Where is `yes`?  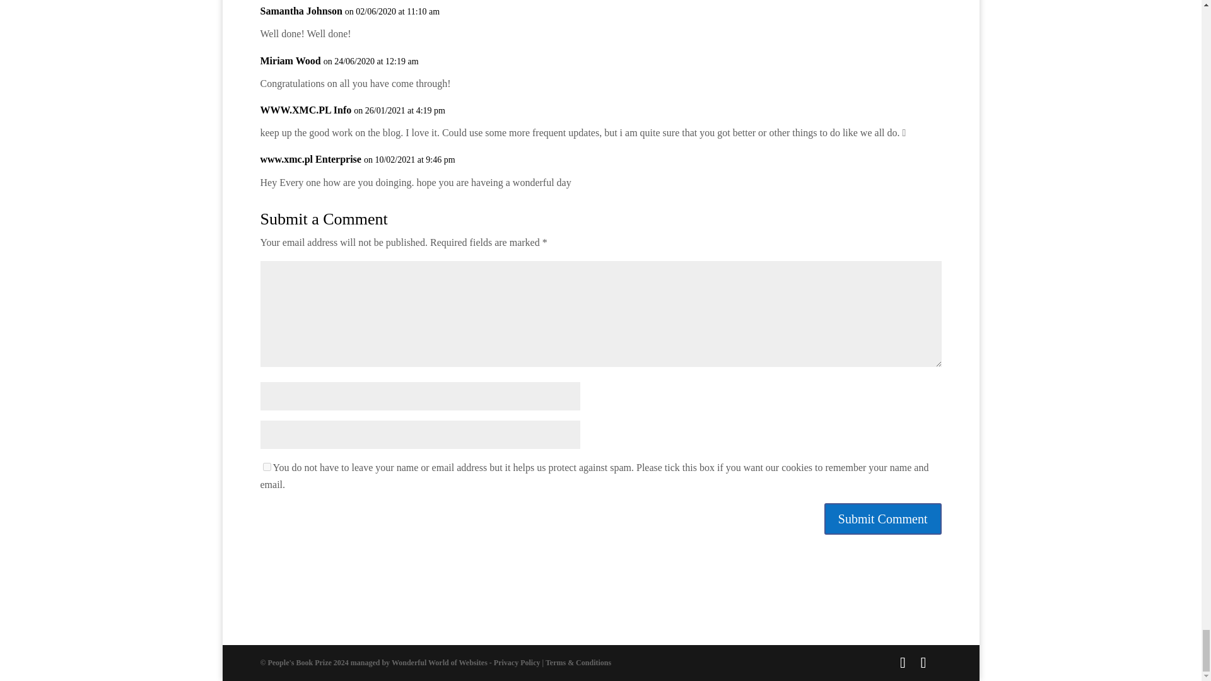
yes is located at coordinates (266, 467).